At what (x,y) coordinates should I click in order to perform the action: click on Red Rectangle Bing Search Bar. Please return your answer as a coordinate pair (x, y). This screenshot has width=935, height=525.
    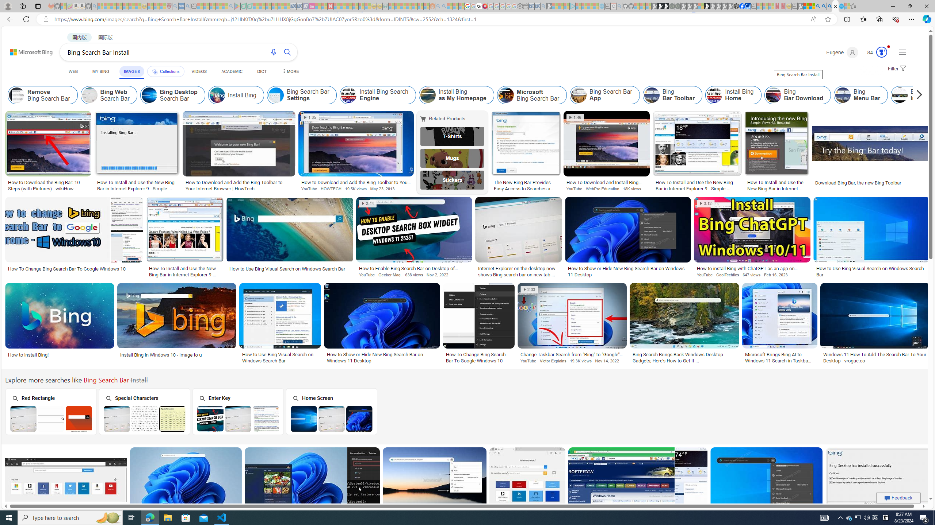
    Looking at the image, I should click on (51, 419).